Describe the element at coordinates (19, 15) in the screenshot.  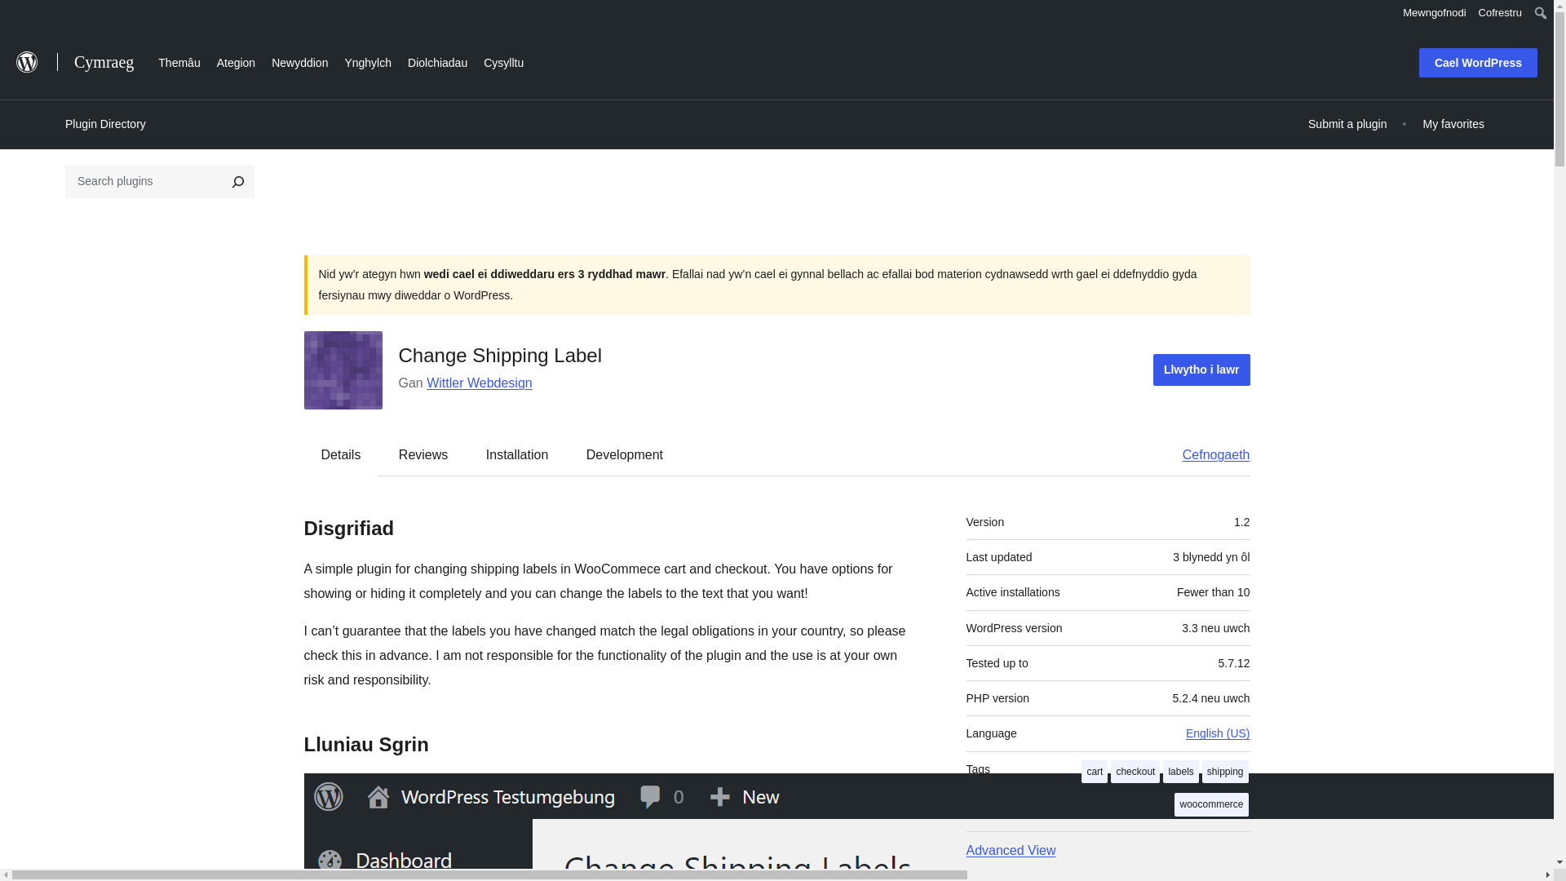
I see `Chwilio` at that location.